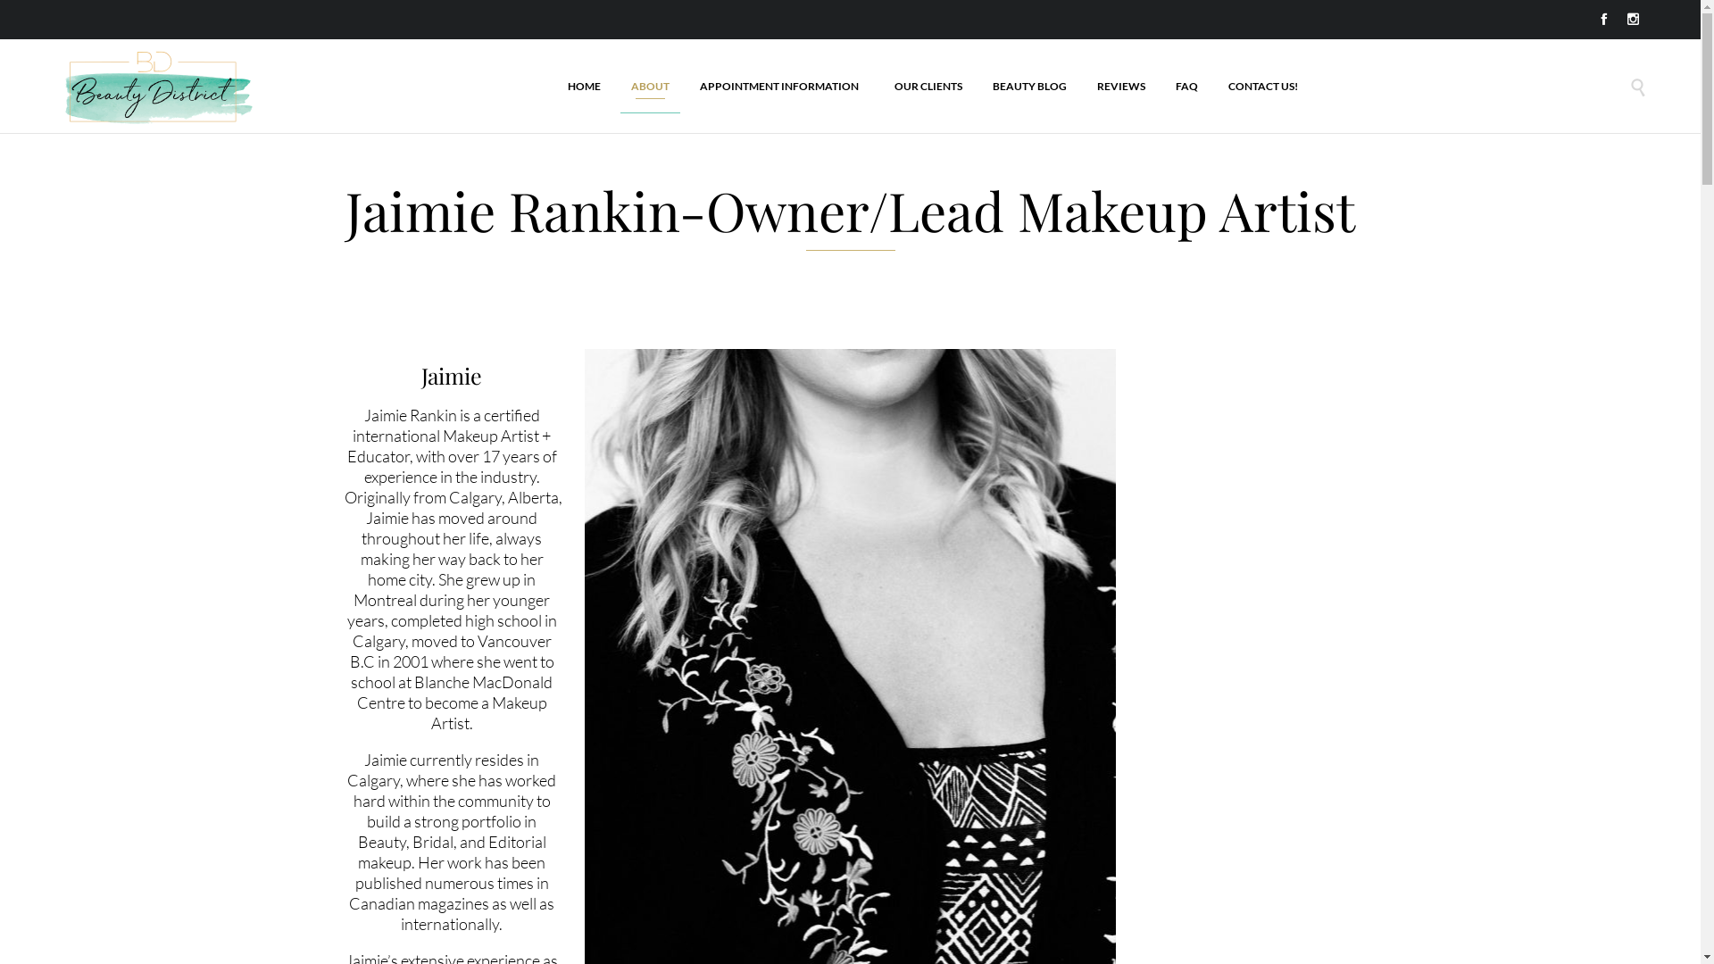 This screenshot has height=964, width=1714. I want to click on Beauty District, so click(154, 88).